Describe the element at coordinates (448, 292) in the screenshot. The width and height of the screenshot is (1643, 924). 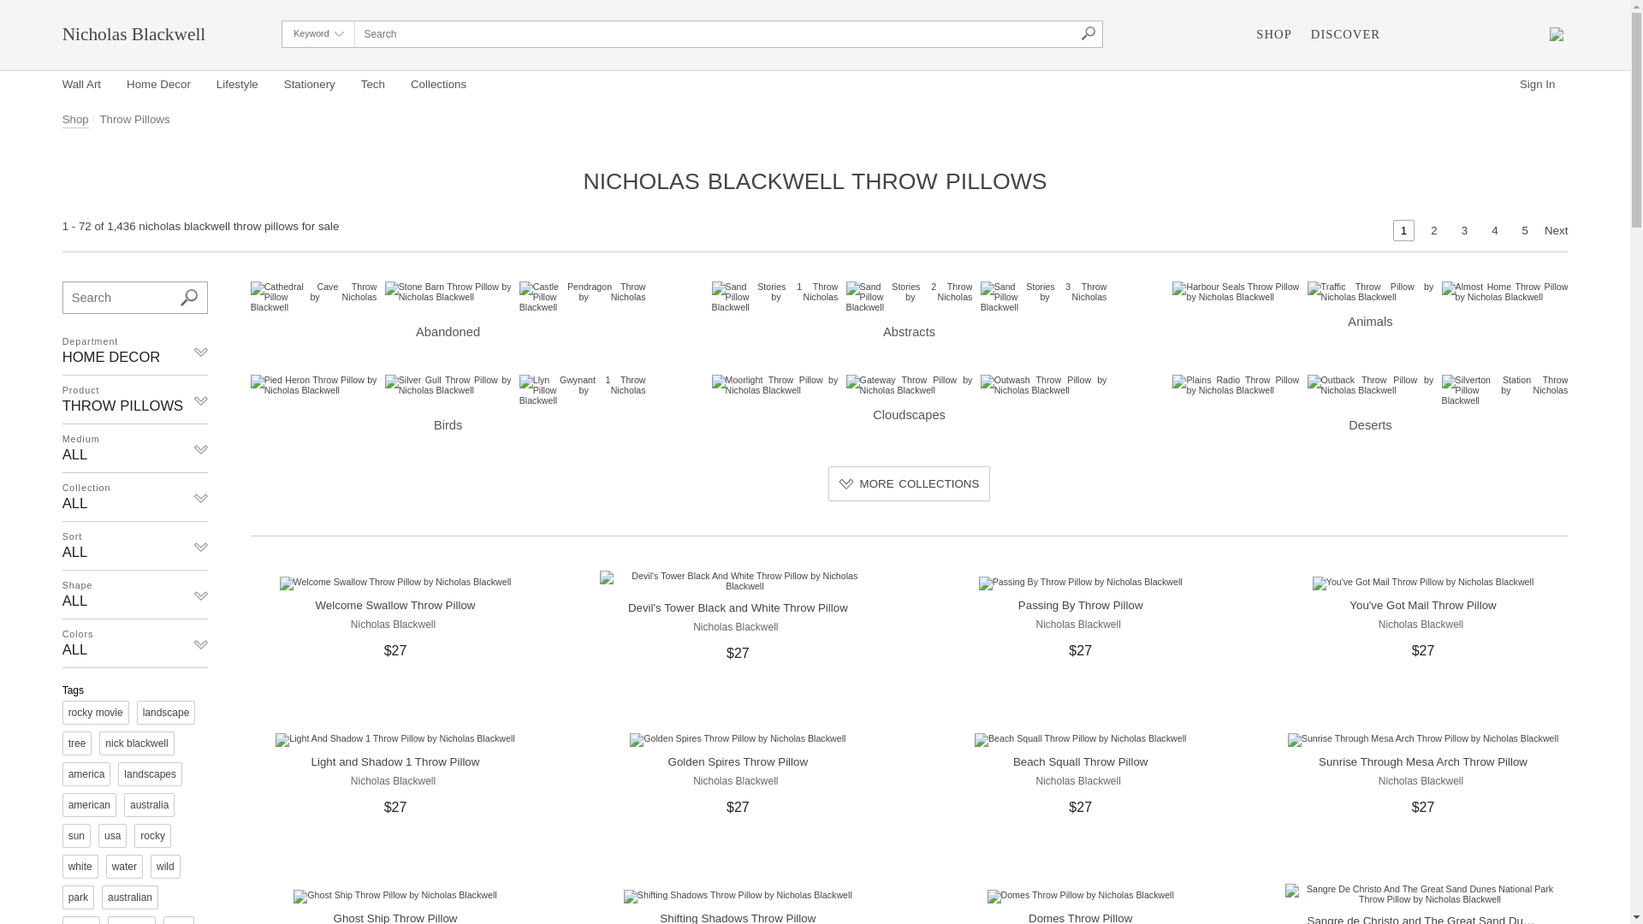
I see `Stone Barn Throw Pillow by Nicholas Blackwell` at that location.